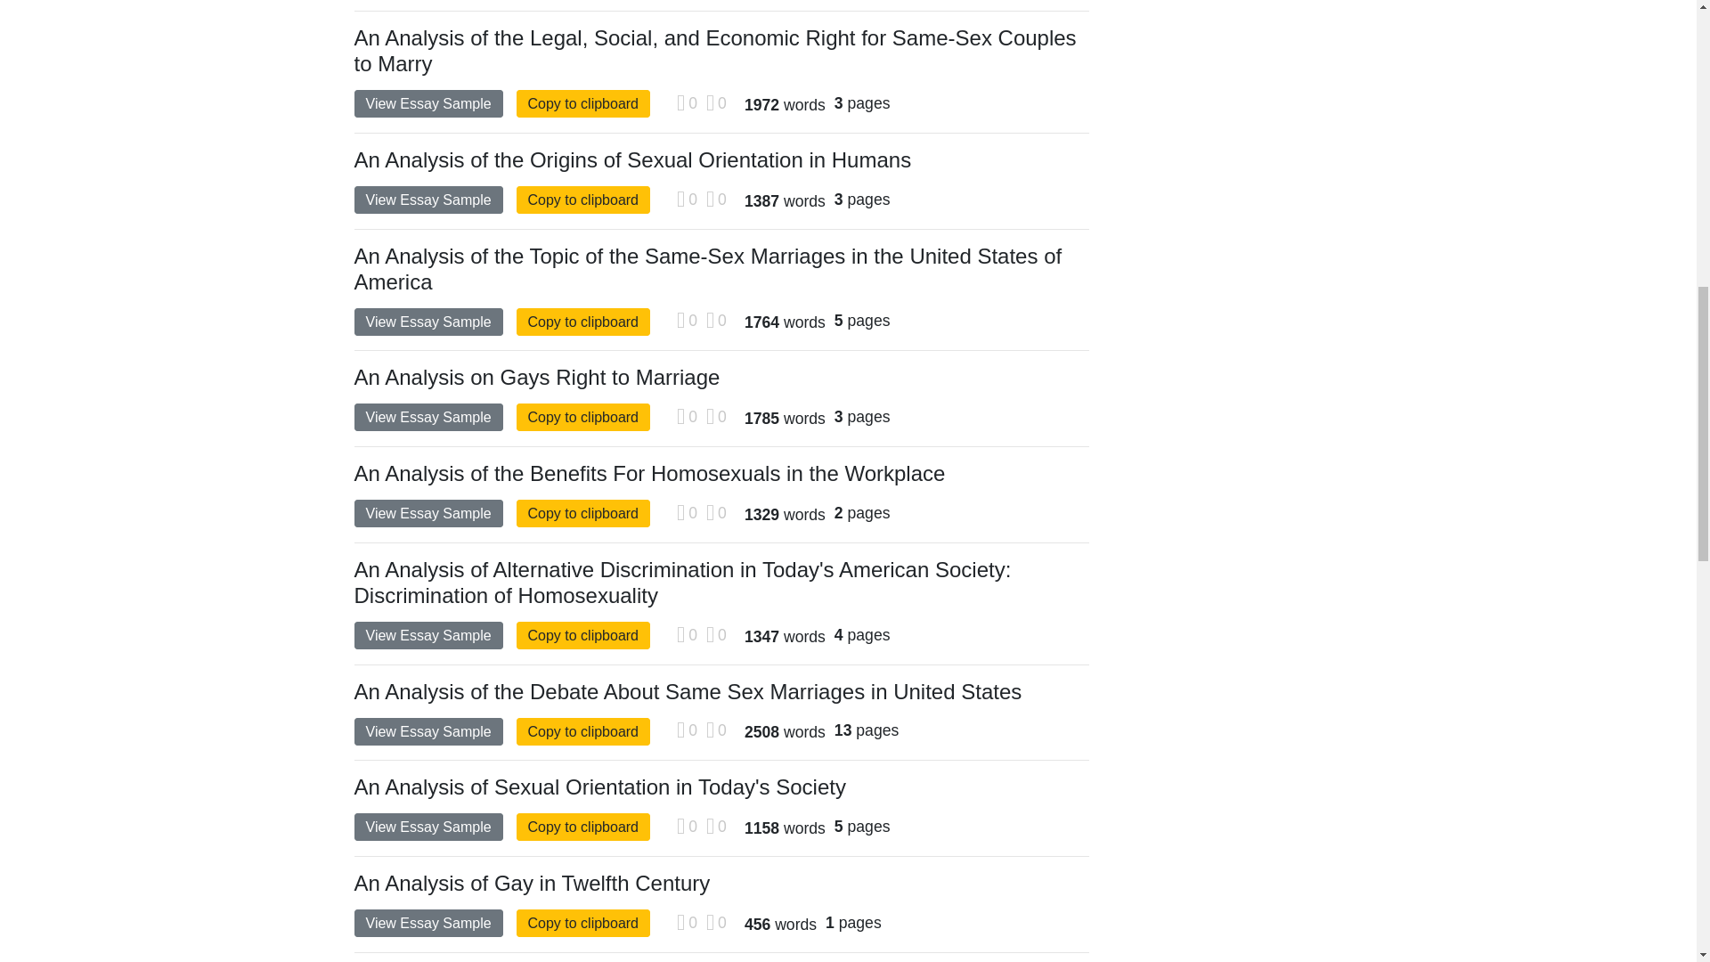 The width and height of the screenshot is (1710, 962). I want to click on Copy to clipboard, so click(583, 103).